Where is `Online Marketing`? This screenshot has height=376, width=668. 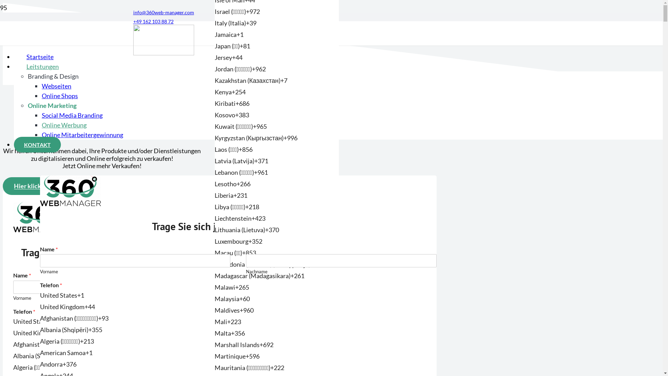 Online Marketing is located at coordinates (52, 105).